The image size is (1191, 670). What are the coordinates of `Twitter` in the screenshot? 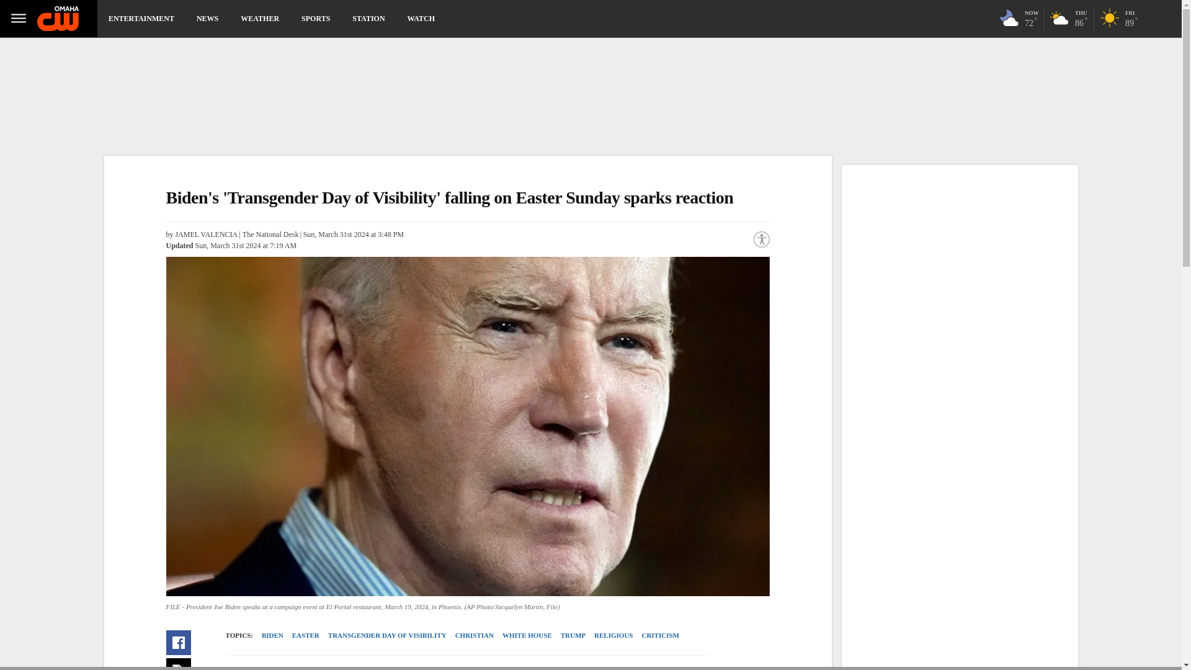 It's located at (660, 635).